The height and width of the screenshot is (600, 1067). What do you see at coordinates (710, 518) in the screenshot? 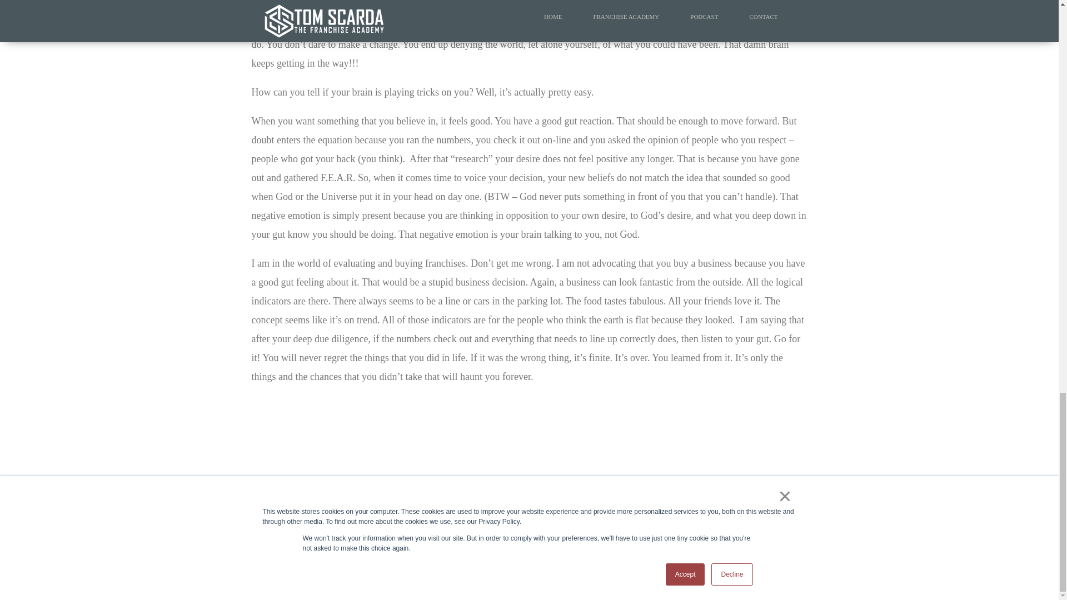
I see `TSPNG copywhite` at bounding box center [710, 518].